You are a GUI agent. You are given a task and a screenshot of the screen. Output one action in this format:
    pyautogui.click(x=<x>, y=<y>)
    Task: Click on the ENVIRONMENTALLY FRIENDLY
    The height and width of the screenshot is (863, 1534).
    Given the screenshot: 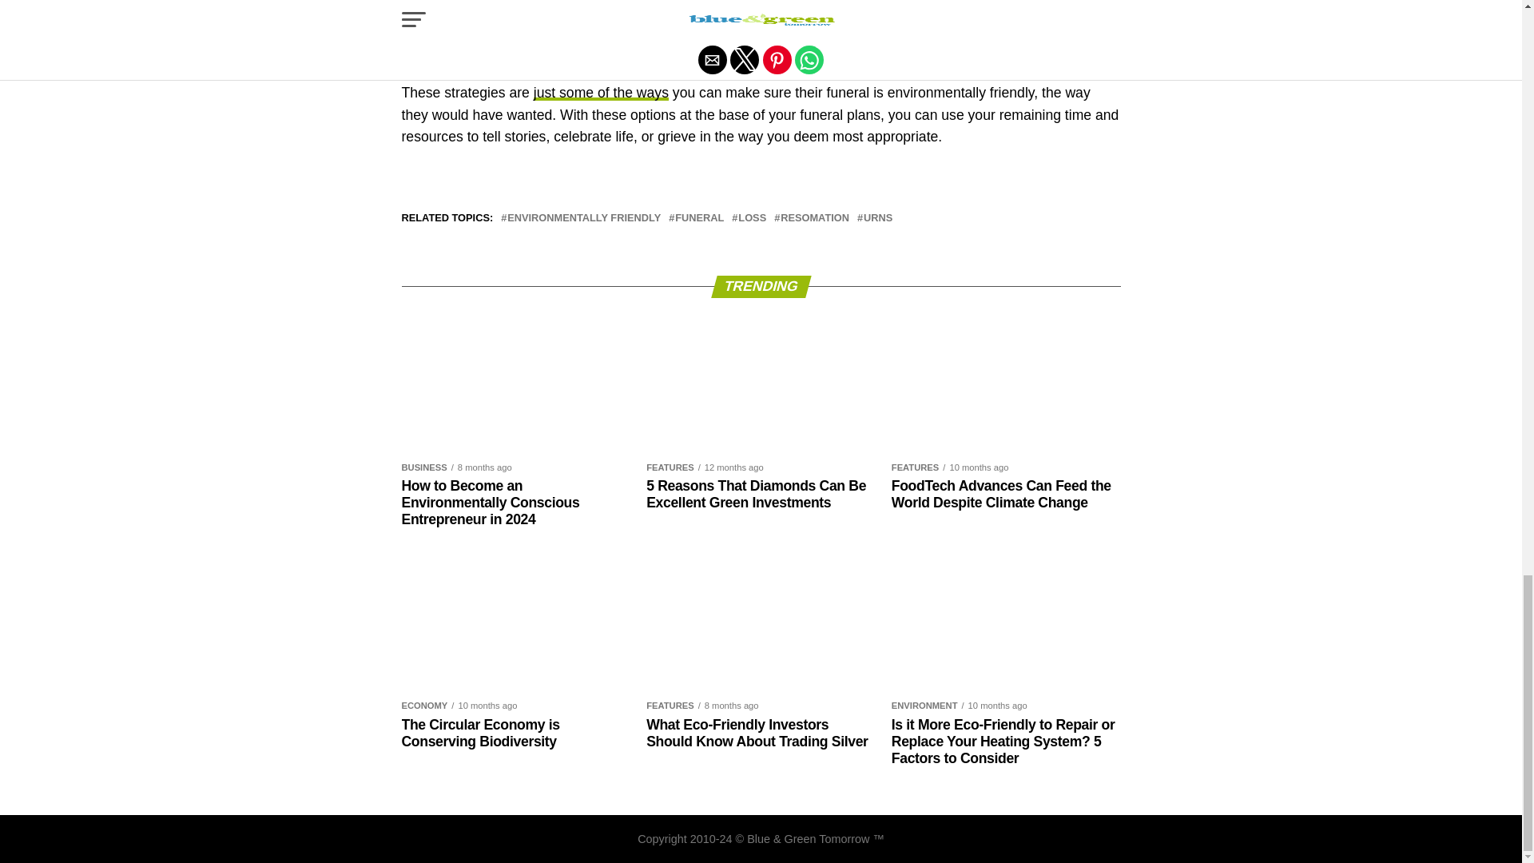 What is the action you would take?
    pyautogui.click(x=584, y=217)
    